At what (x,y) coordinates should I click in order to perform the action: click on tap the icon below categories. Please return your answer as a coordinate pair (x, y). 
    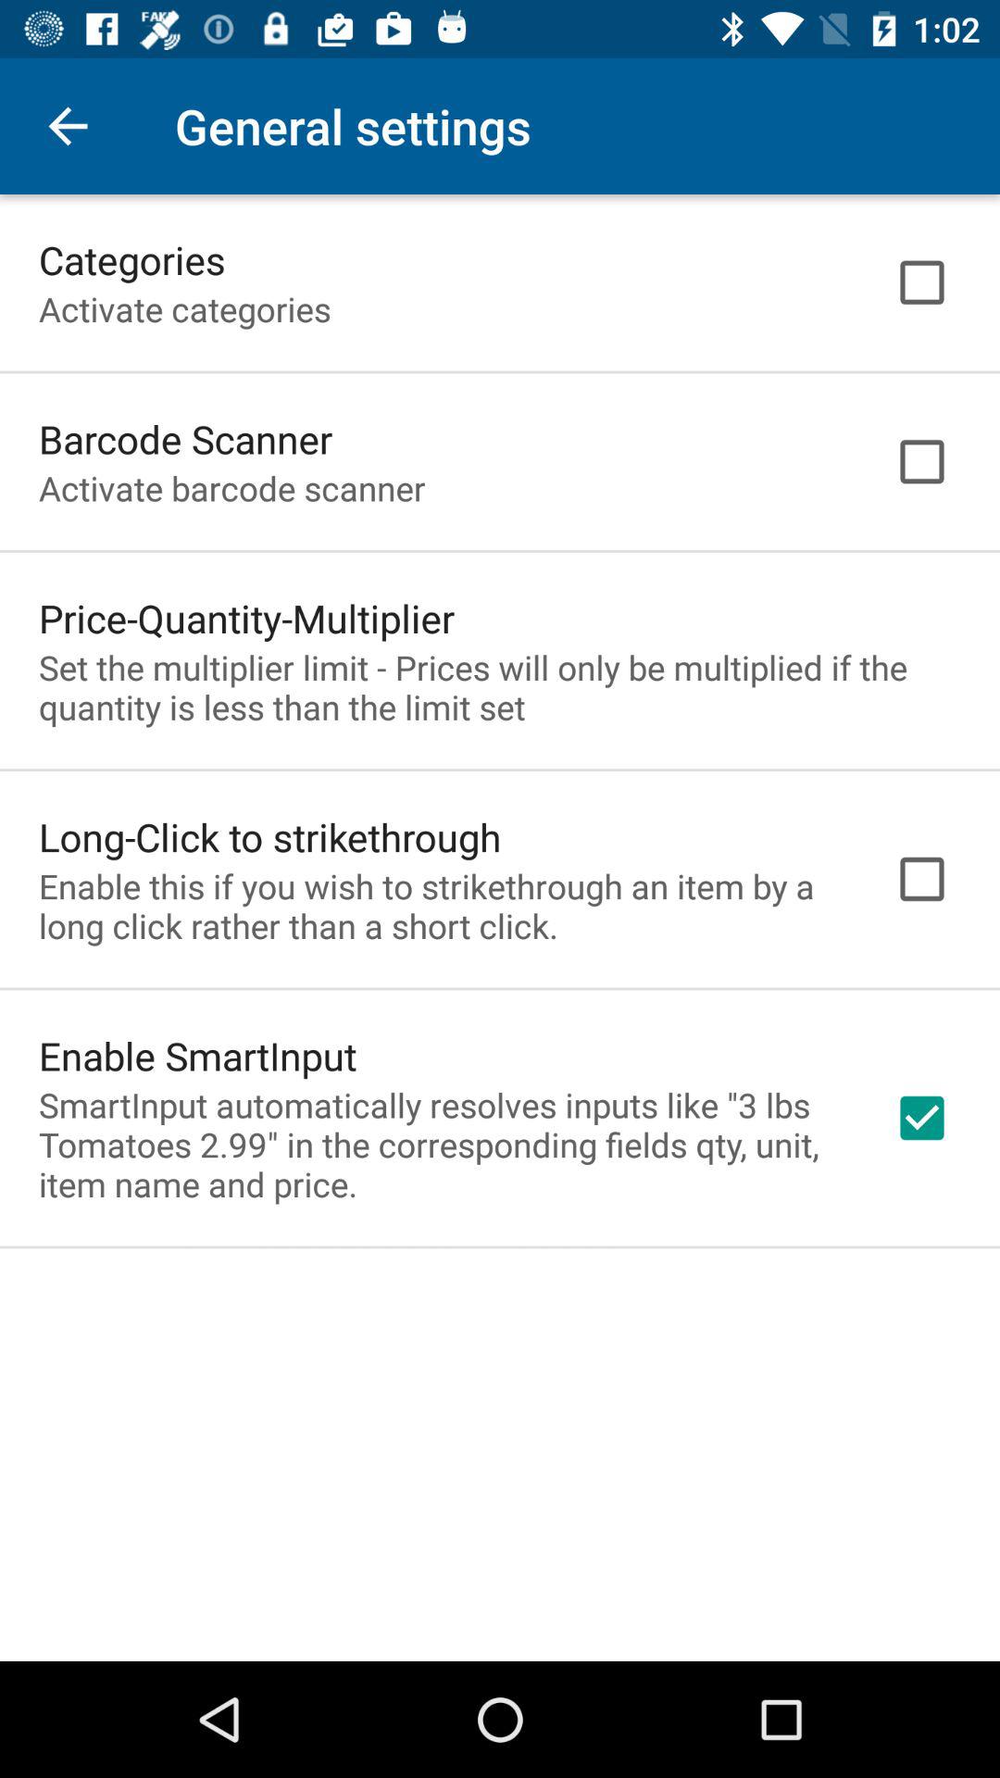
    Looking at the image, I should click on (185, 309).